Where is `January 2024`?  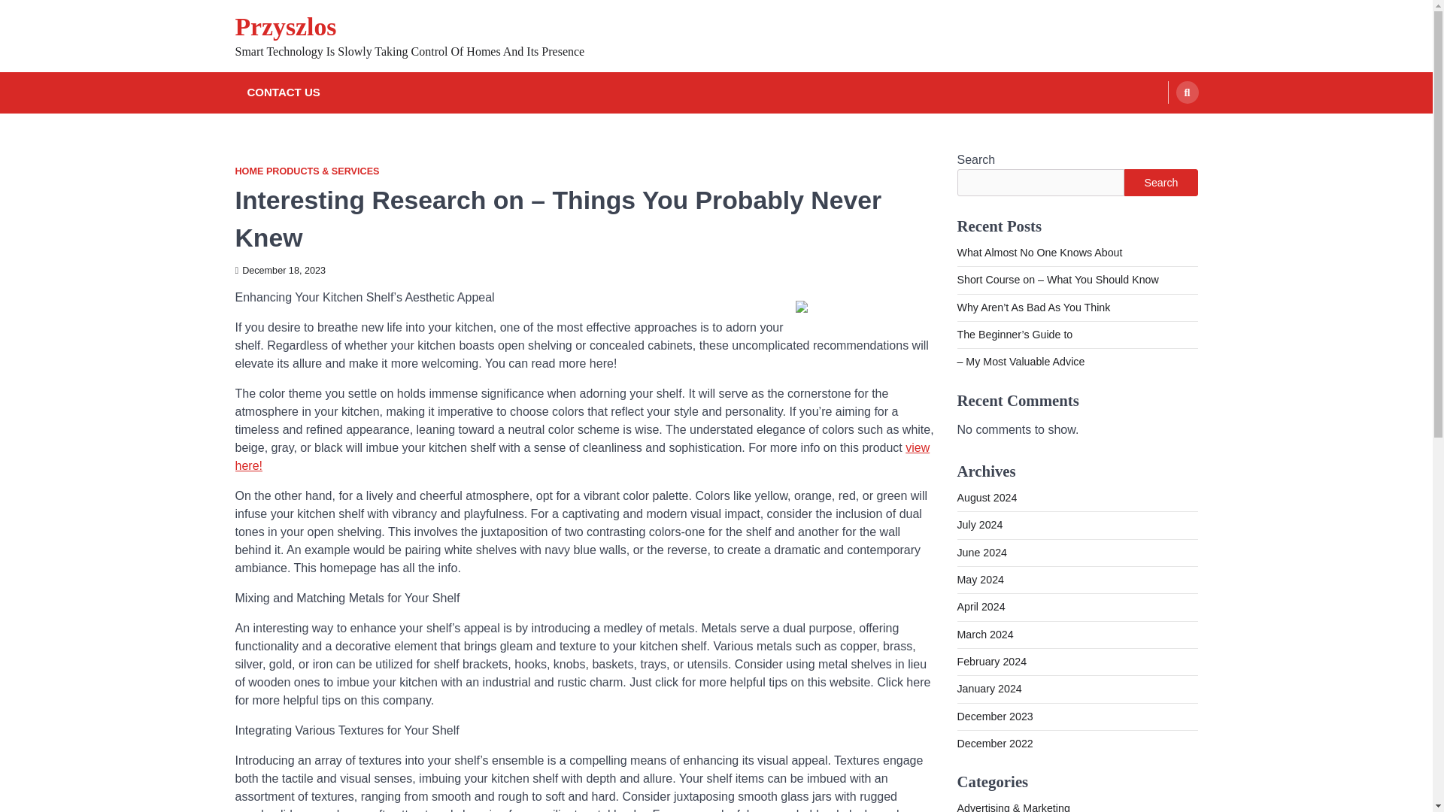 January 2024 is located at coordinates (988, 689).